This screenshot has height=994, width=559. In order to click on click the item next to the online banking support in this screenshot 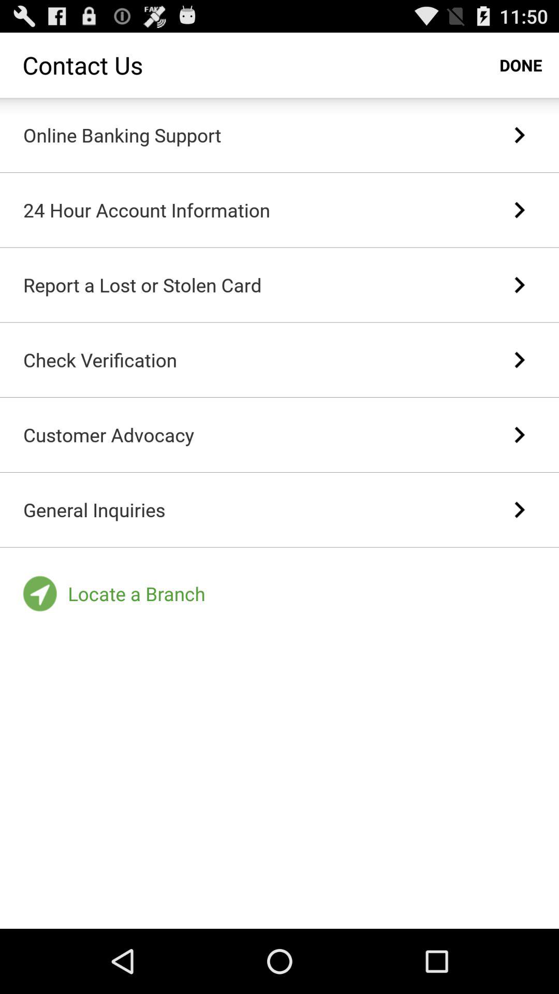, I will do `click(519, 135)`.